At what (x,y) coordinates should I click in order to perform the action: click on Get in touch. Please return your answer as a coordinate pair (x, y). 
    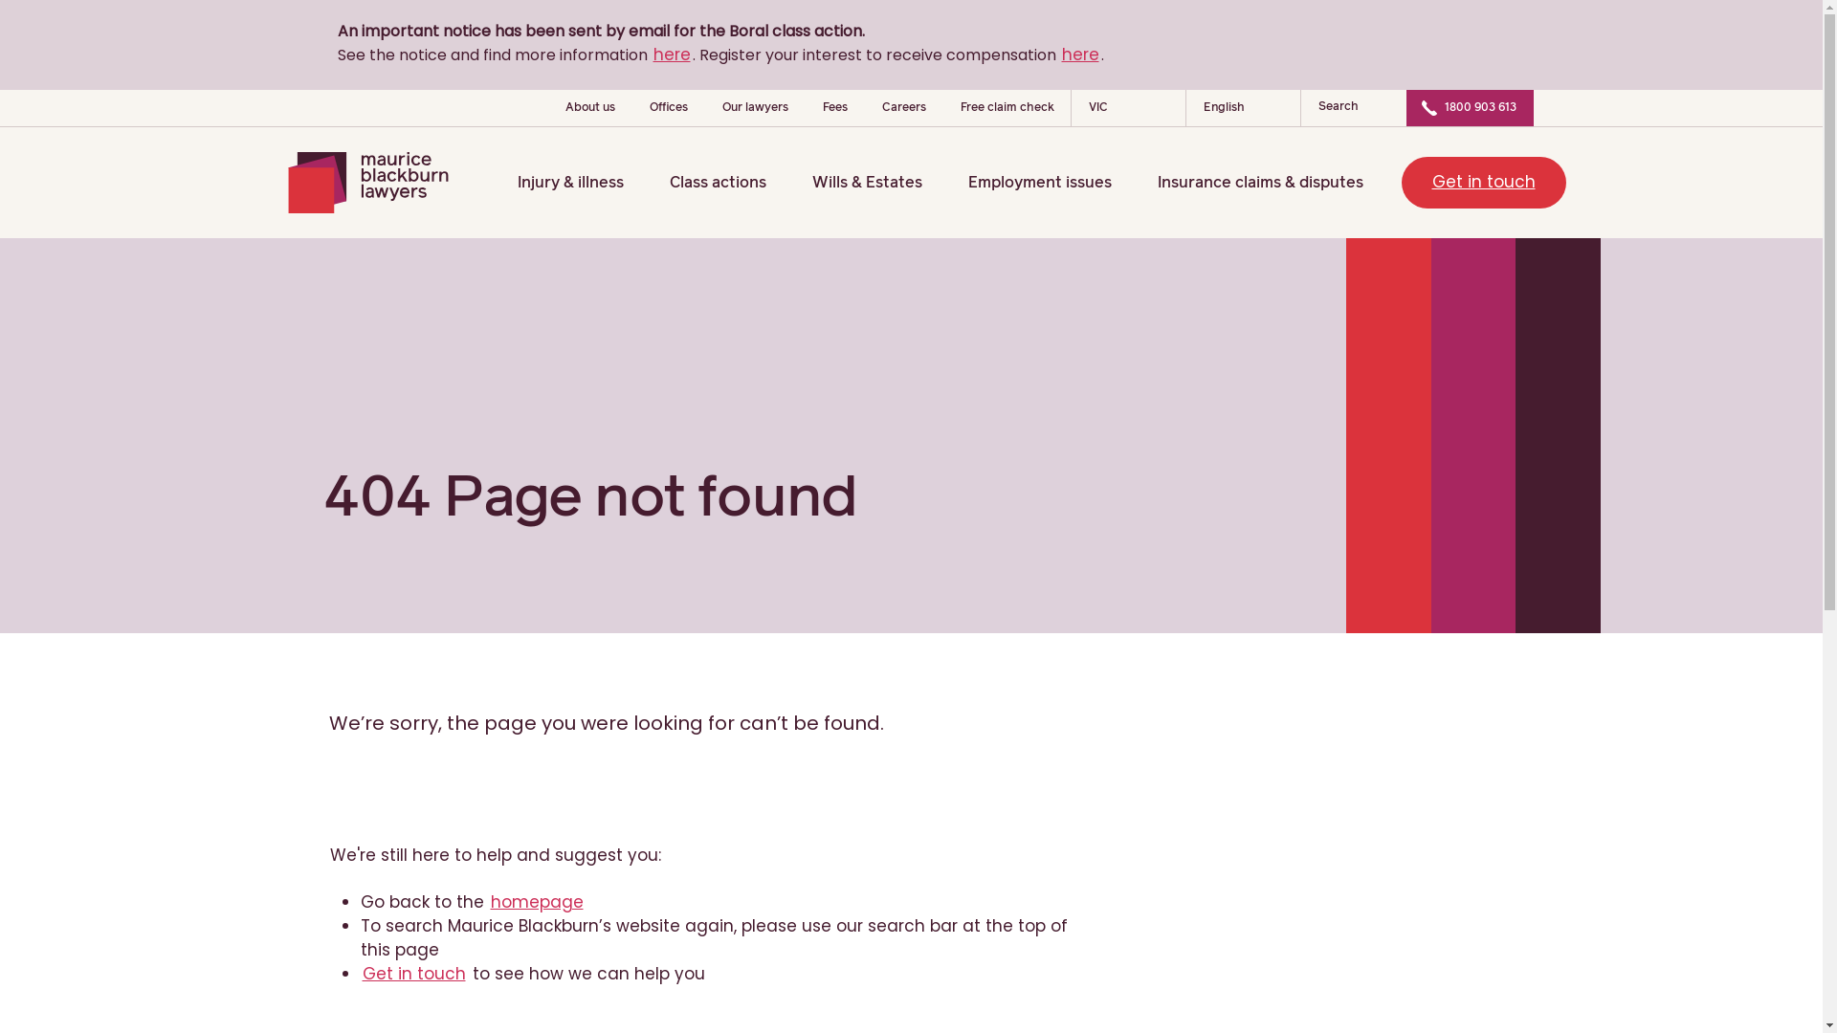
    Looking at the image, I should click on (1483, 183).